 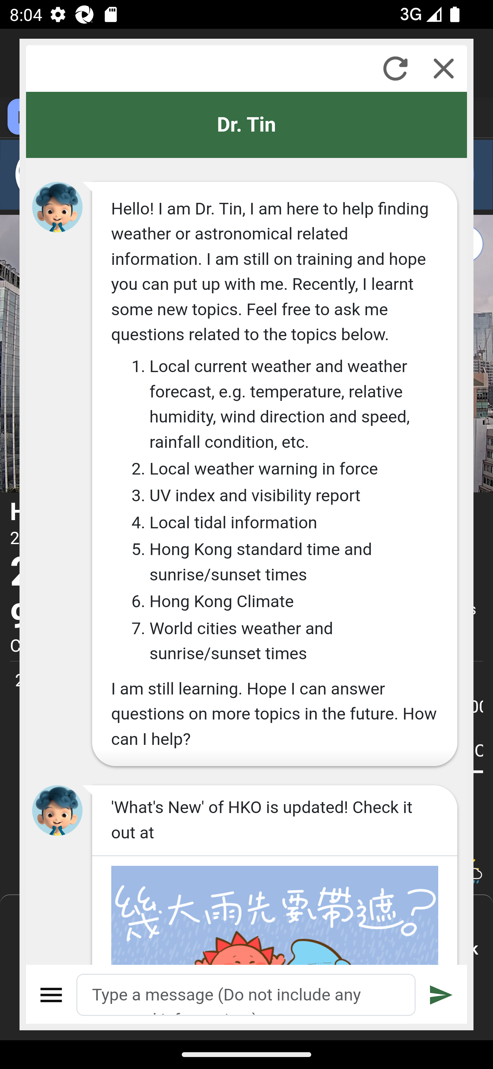 I want to click on Close, so click(x=444, y=68).